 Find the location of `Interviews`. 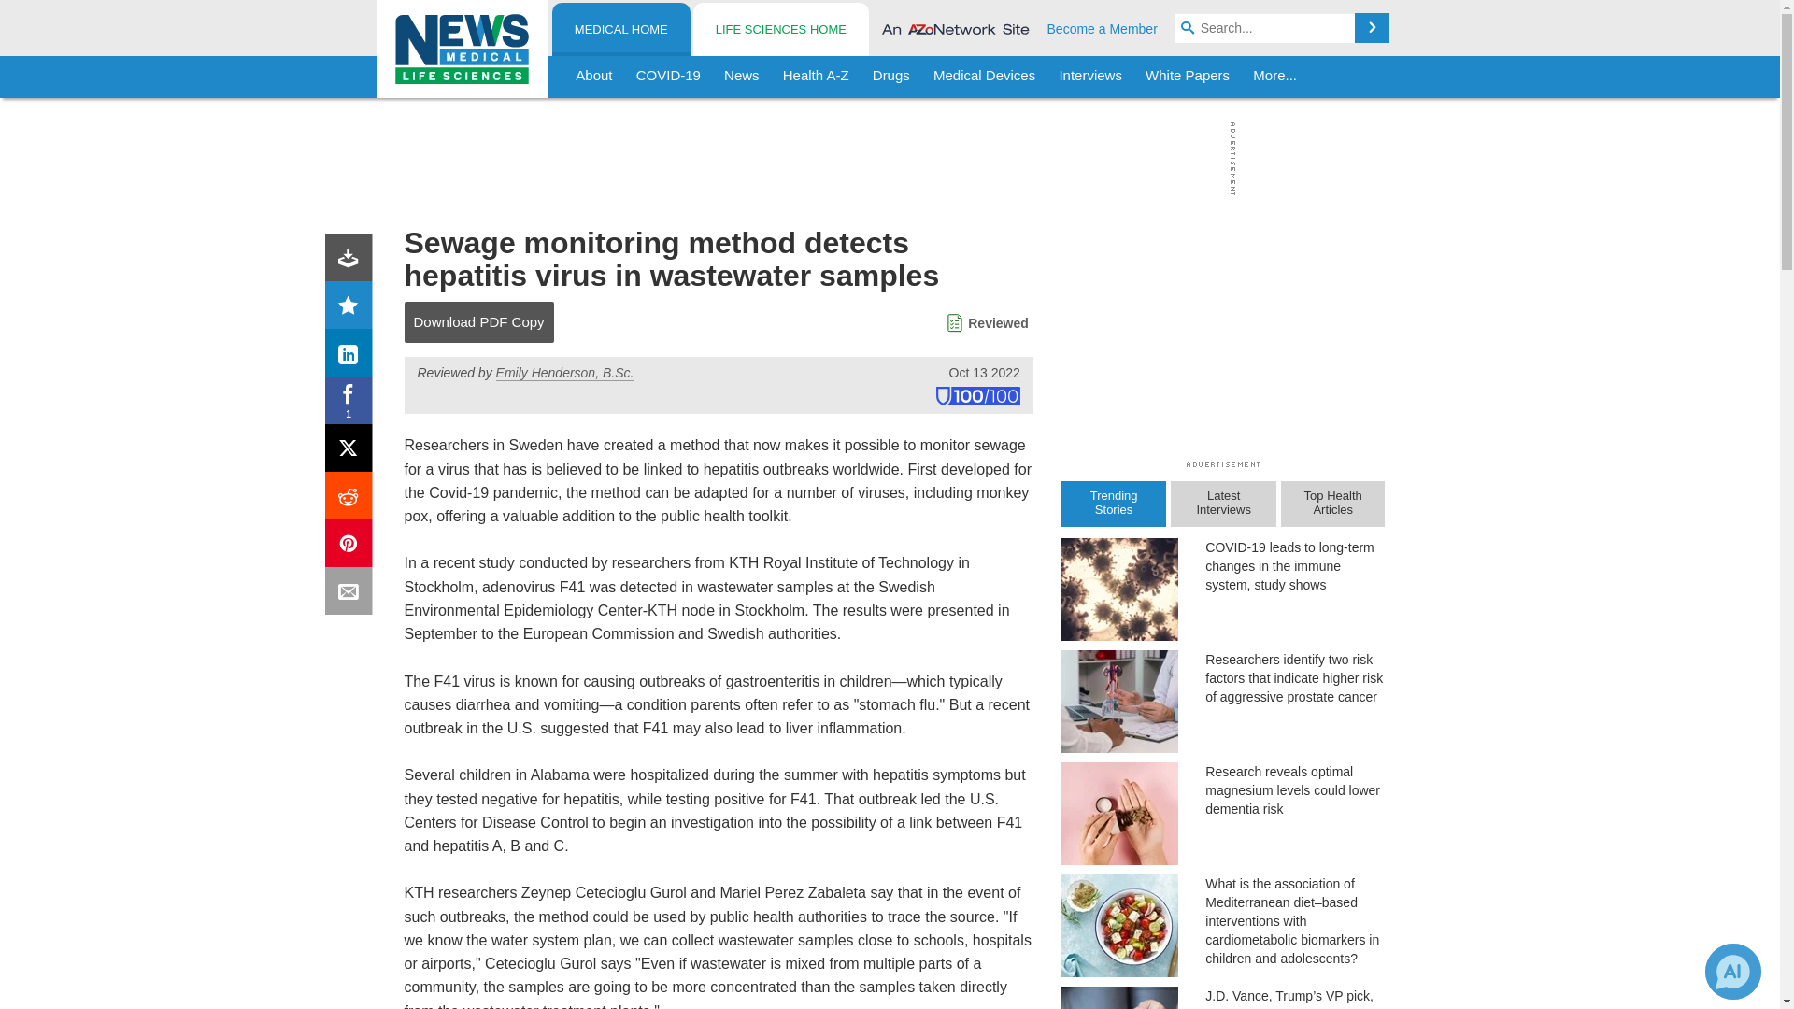

Interviews is located at coordinates (1090, 77).